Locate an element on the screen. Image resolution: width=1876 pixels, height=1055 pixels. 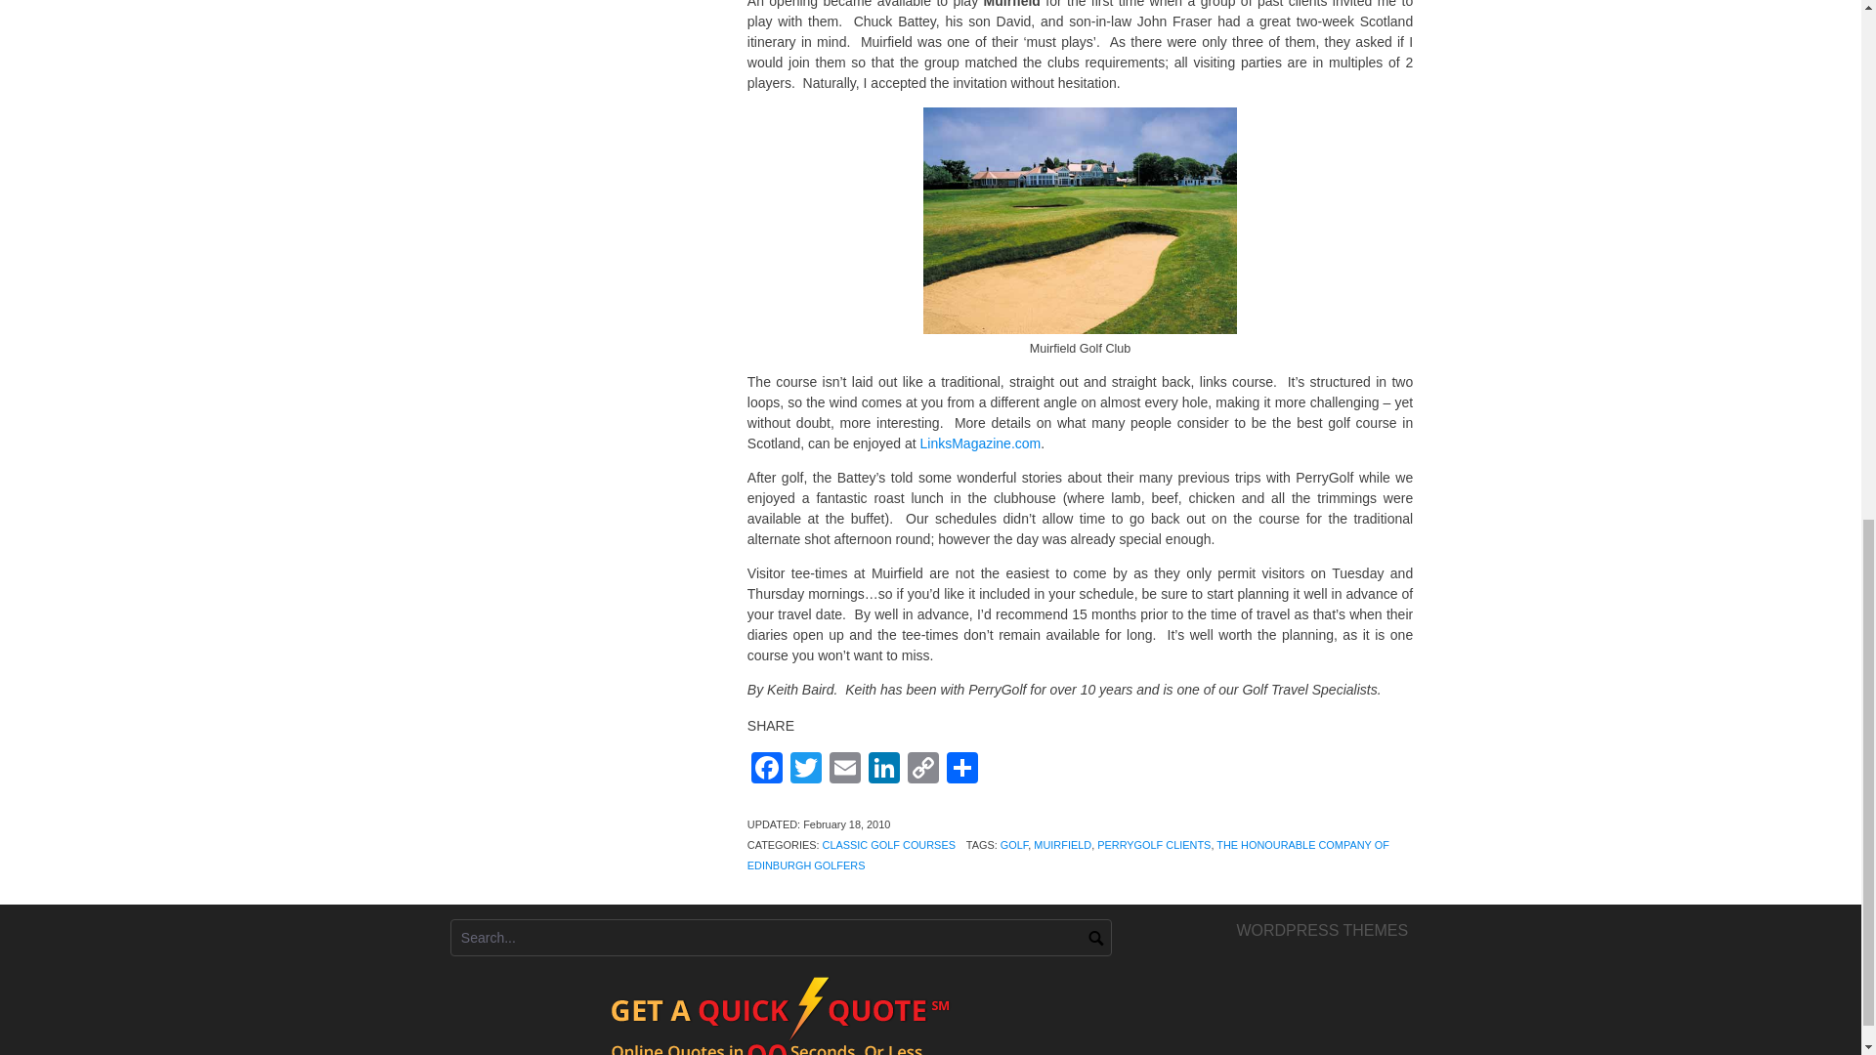
Search for: is located at coordinates (781, 937).